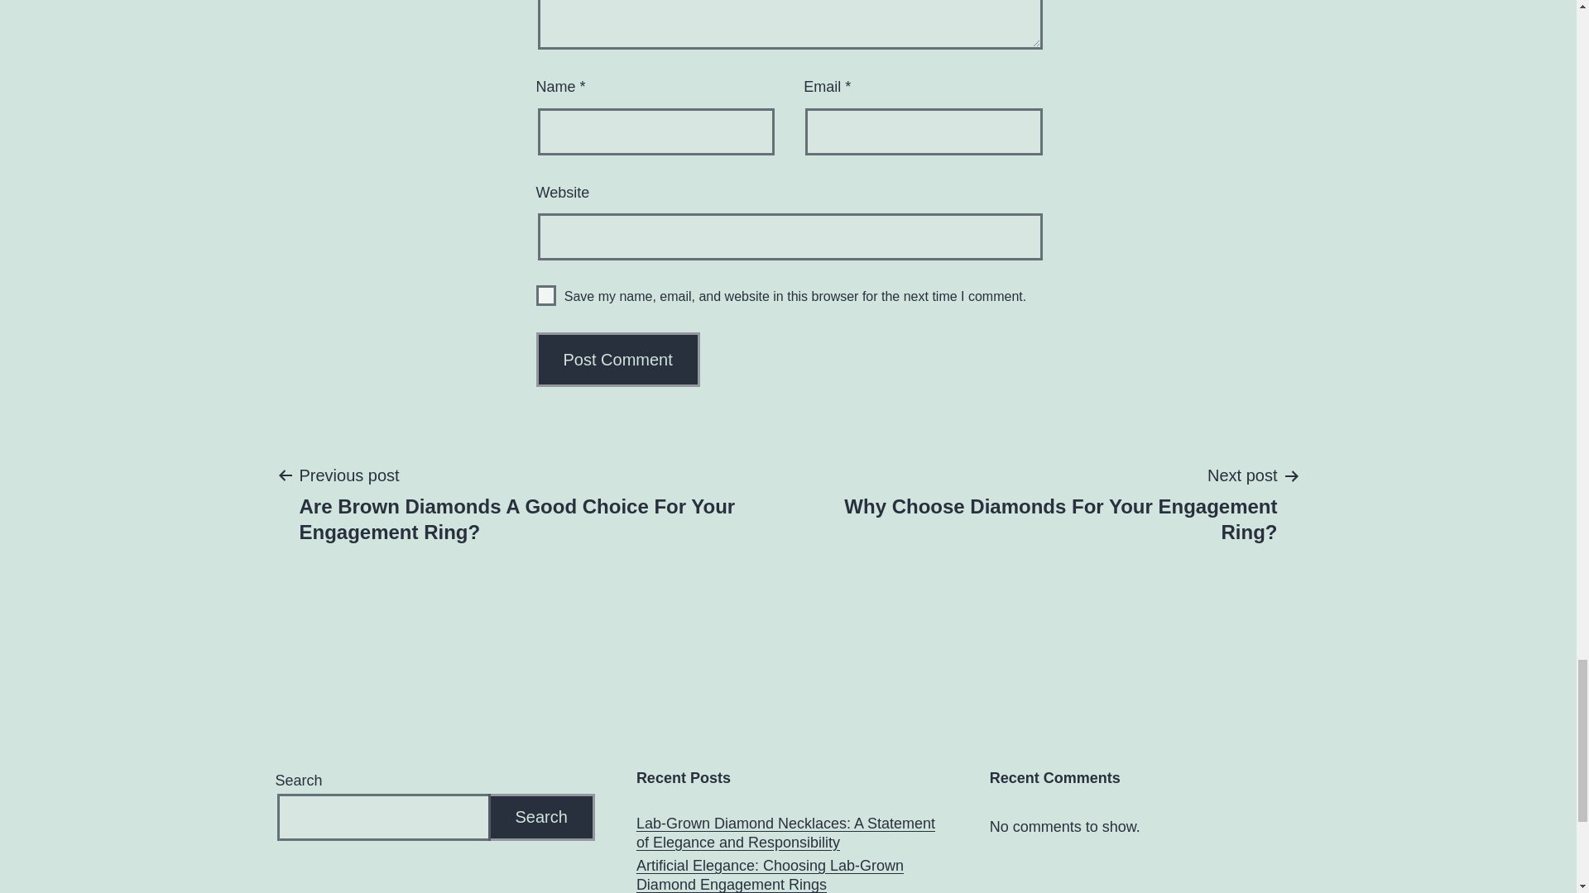 The height and width of the screenshot is (893, 1589). What do you see at coordinates (618, 359) in the screenshot?
I see `Post Comment` at bounding box center [618, 359].